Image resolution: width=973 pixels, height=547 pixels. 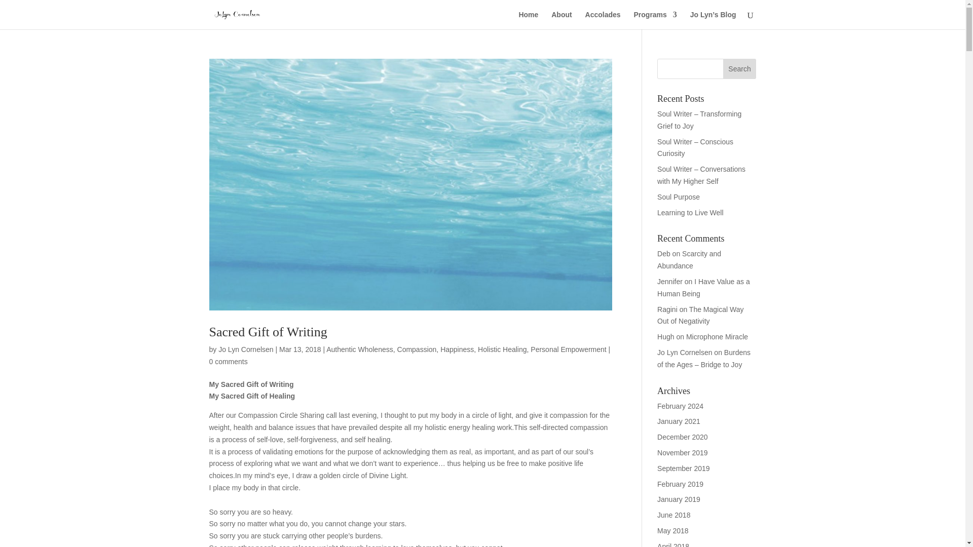 I want to click on Happiness, so click(x=457, y=349).